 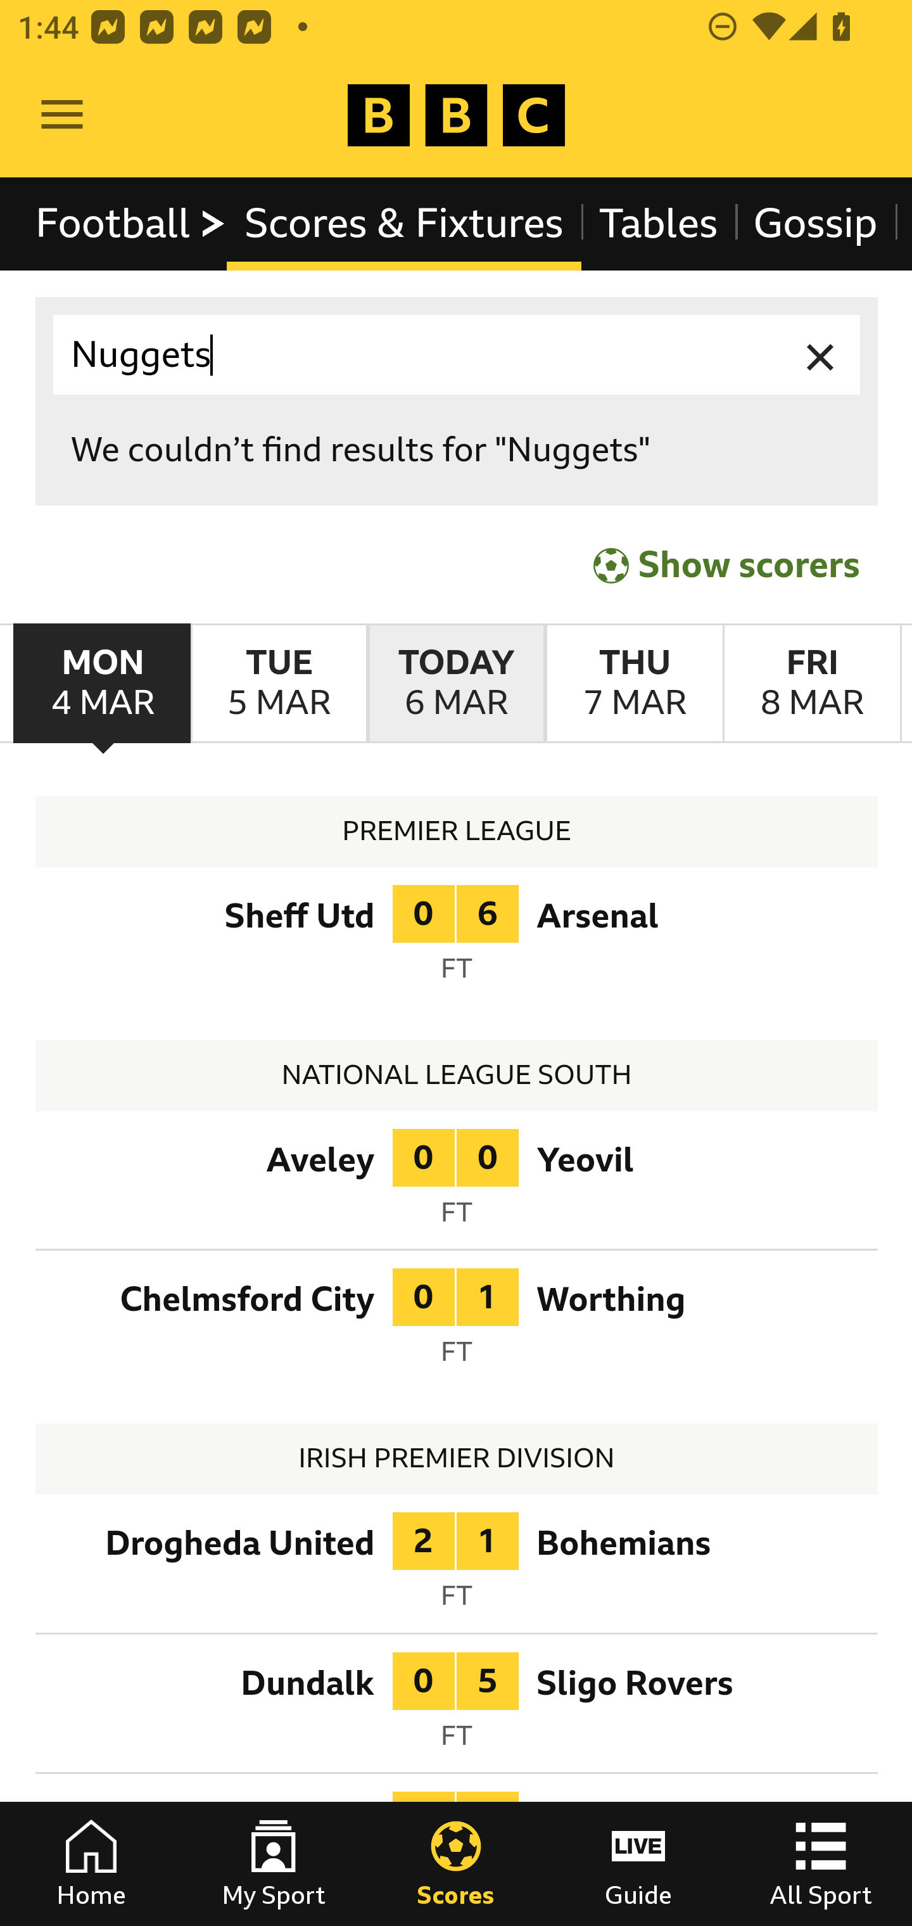 What do you see at coordinates (62, 115) in the screenshot?
I see `Open Menu` at bounding box center [62, 115].